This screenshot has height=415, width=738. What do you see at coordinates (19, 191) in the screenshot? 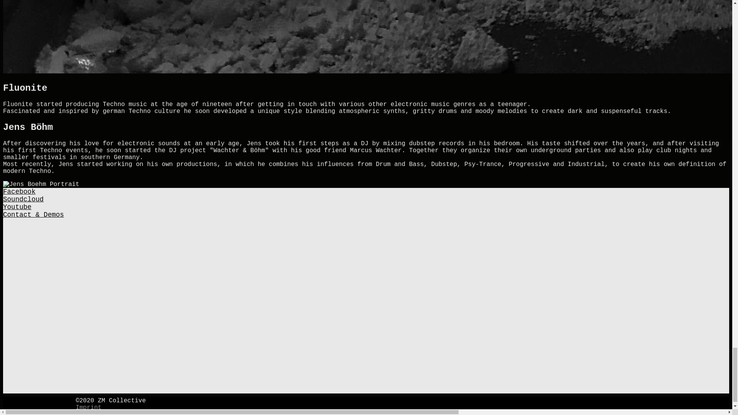
I see `Facebook` at bounding box center [19, 191].